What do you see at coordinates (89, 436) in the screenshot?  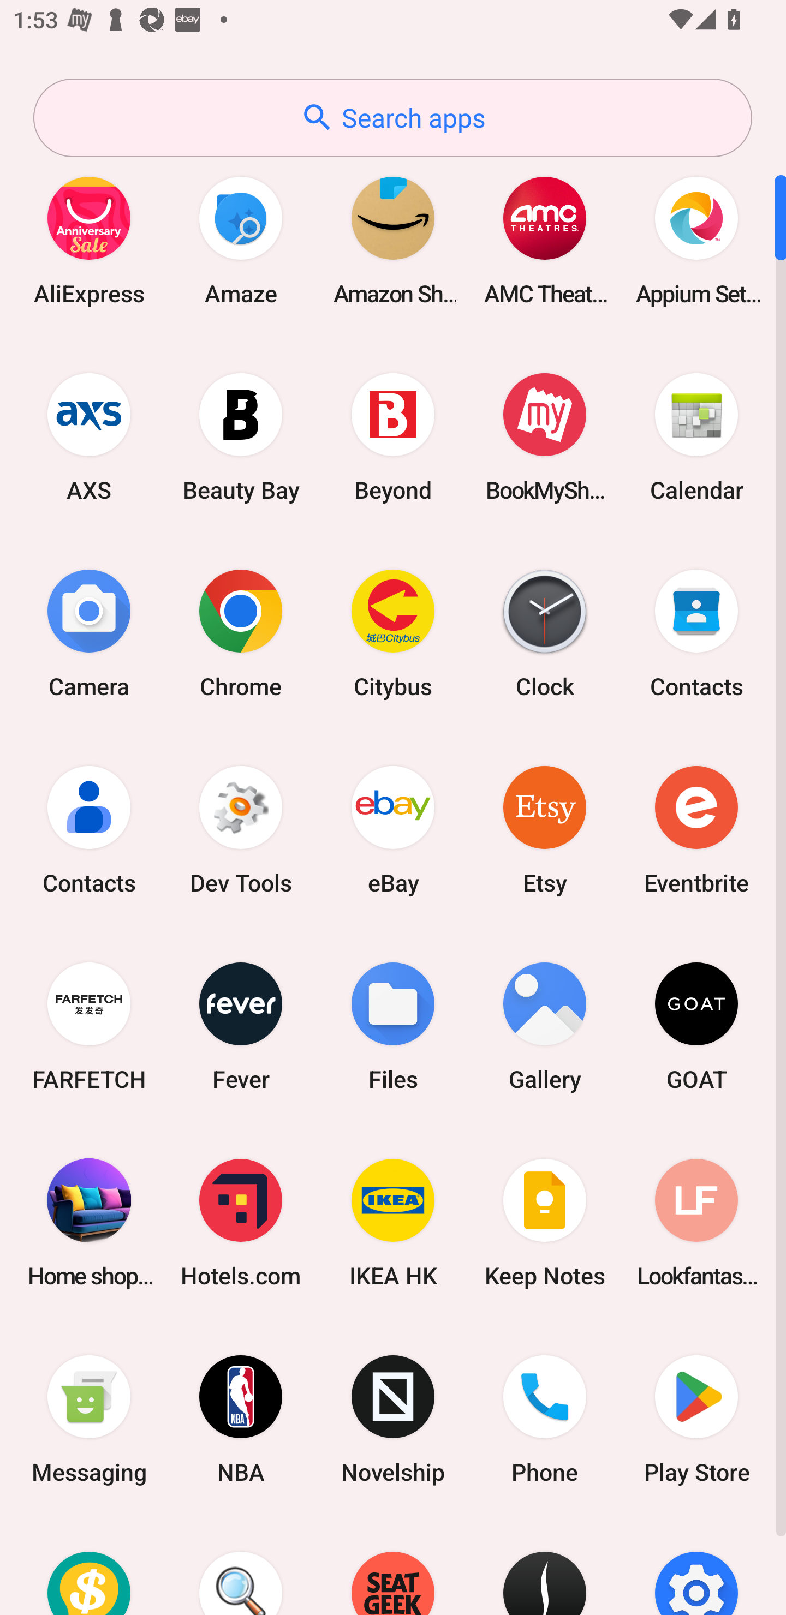 I see `AXS` at bounding box center [89, 436].